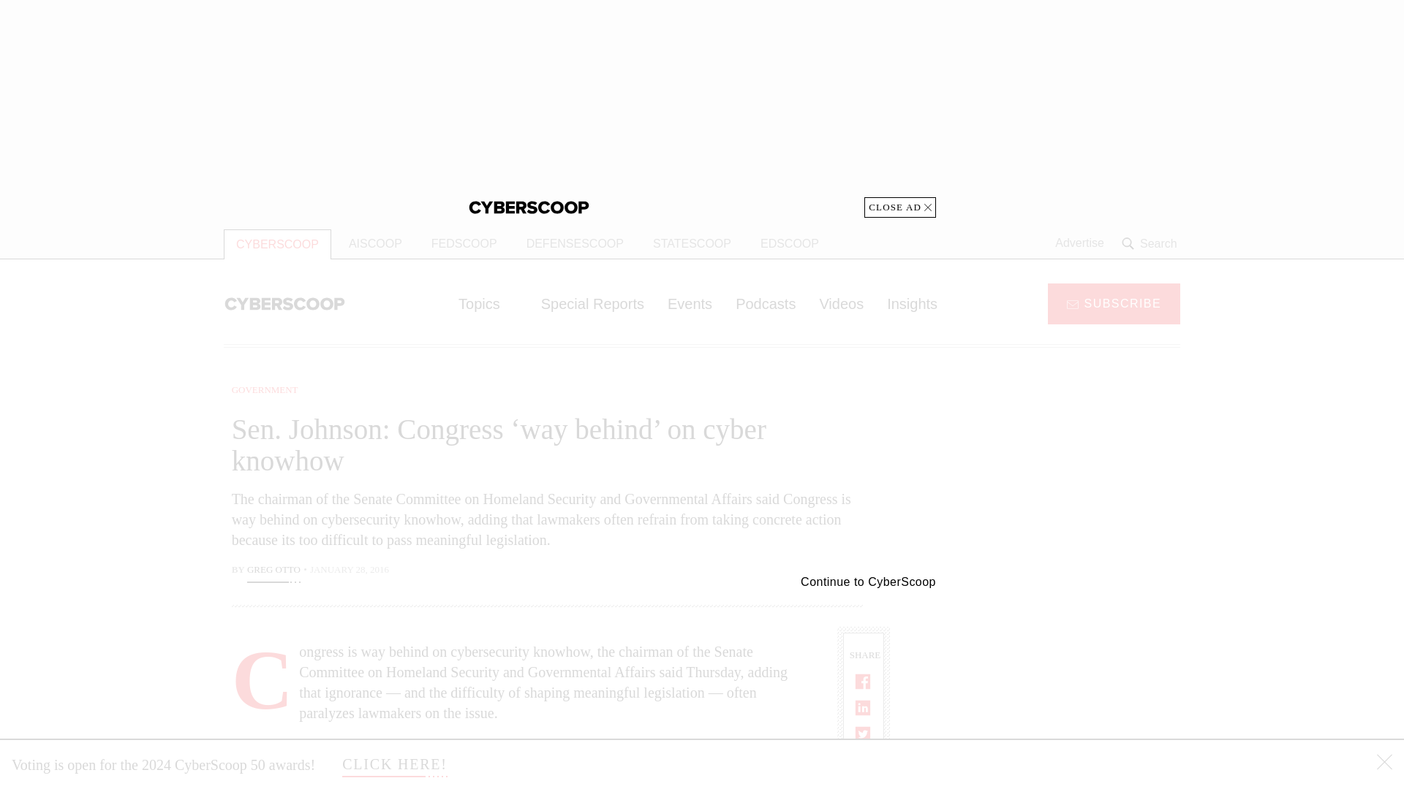 The image size is (1404, 789). Describe the element at coordinates (464, 244) in the screenshot. I see `FEDSCOOP` at that location.